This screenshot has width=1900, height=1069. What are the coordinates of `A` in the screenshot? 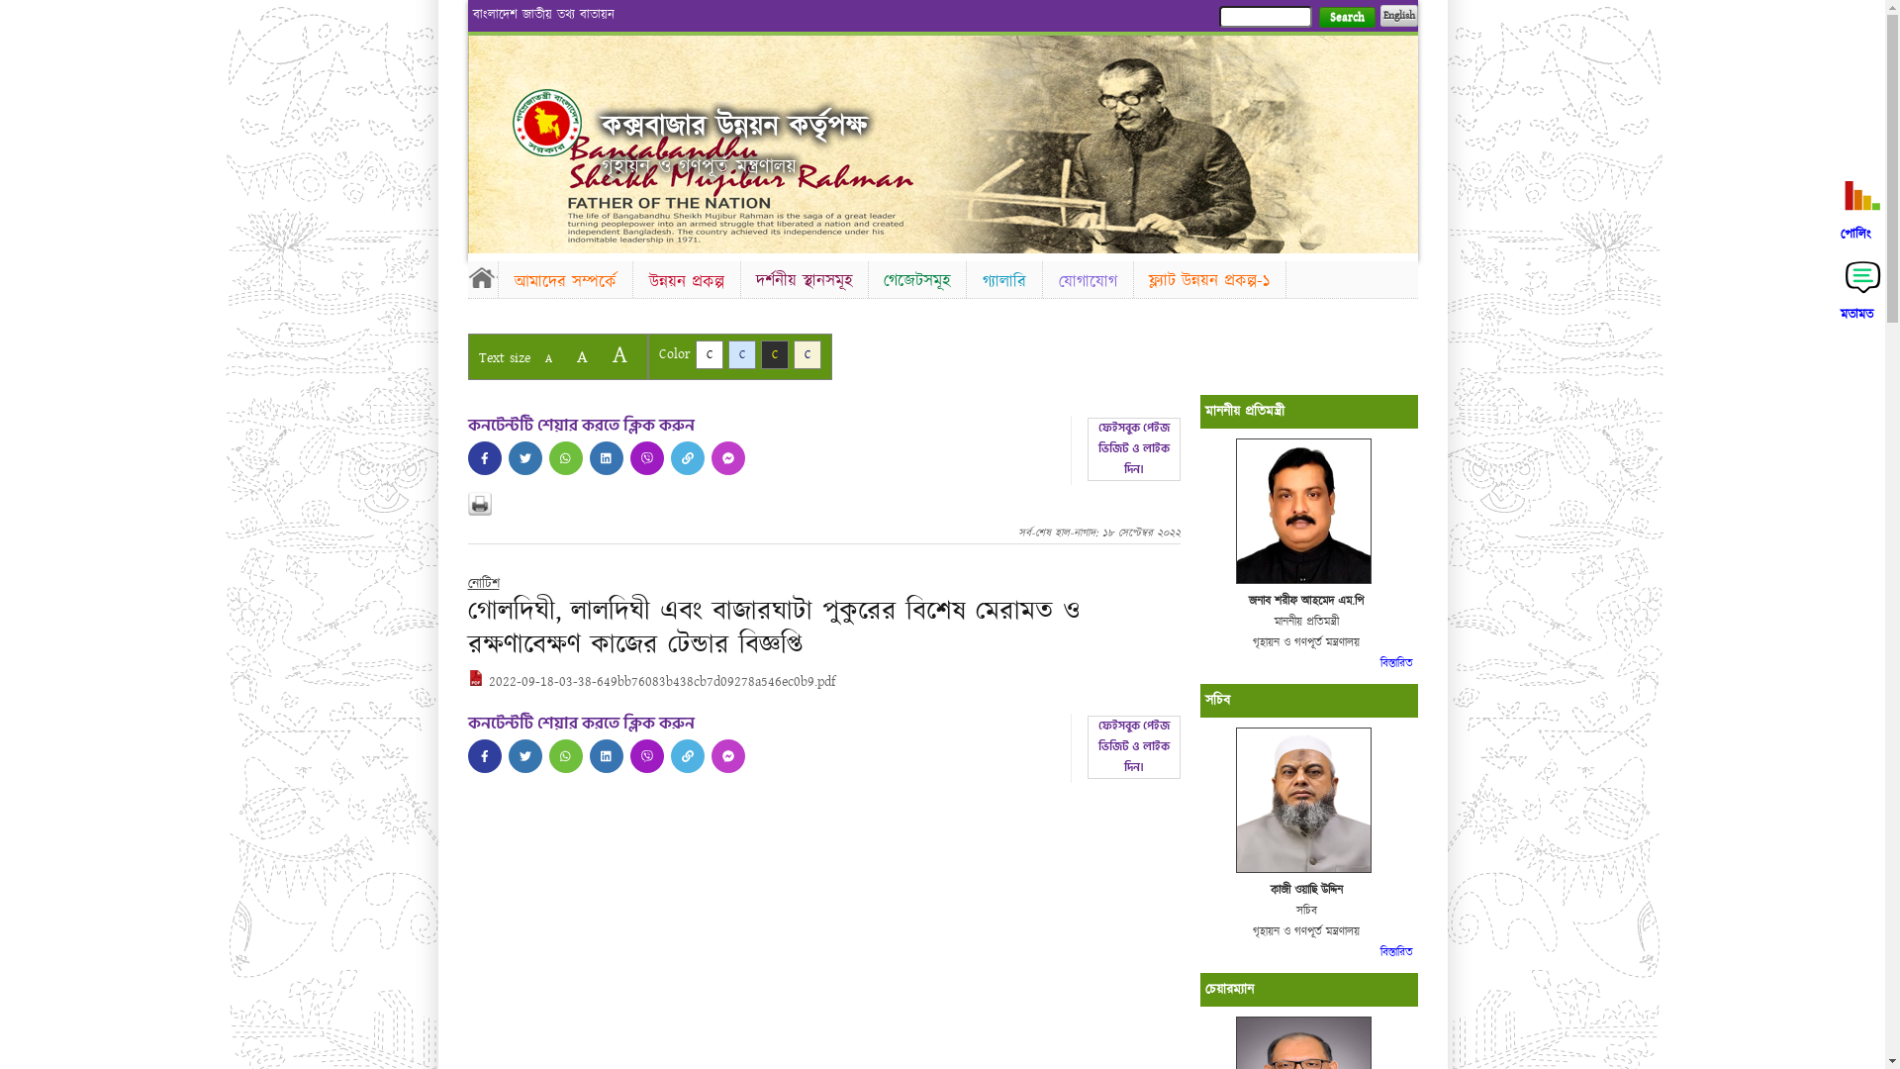 It's located at (548, 358).